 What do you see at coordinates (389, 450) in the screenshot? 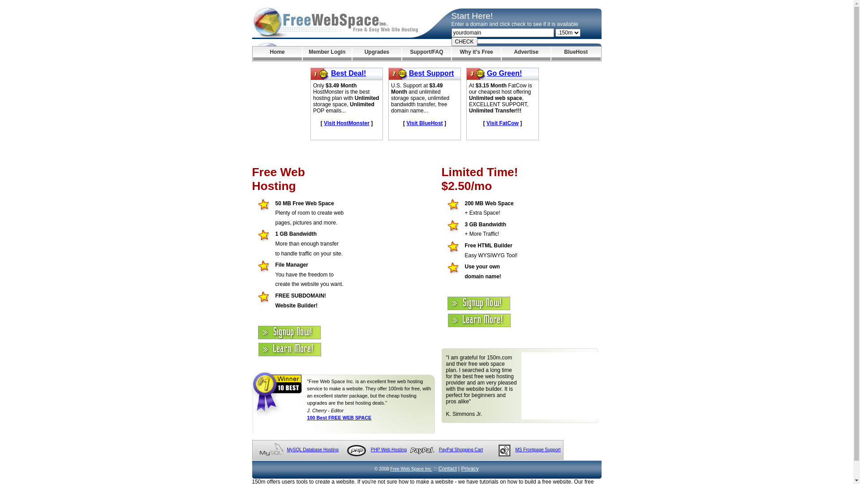
I see `PHP Web Hosting` at bounding box center [389, 450].